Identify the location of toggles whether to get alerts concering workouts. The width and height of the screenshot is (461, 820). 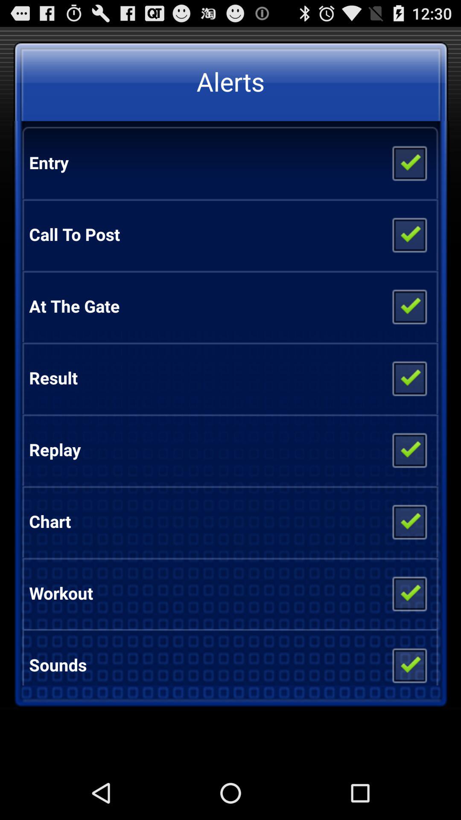
(409, 593).